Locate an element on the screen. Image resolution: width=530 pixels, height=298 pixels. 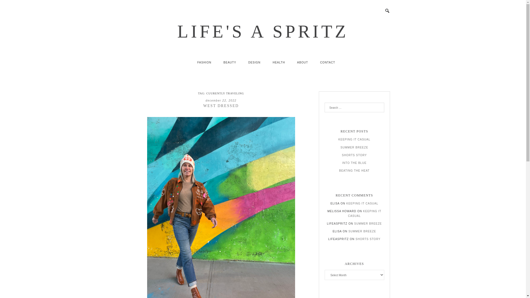
BEAUTY is located at coordinates (230, 62).